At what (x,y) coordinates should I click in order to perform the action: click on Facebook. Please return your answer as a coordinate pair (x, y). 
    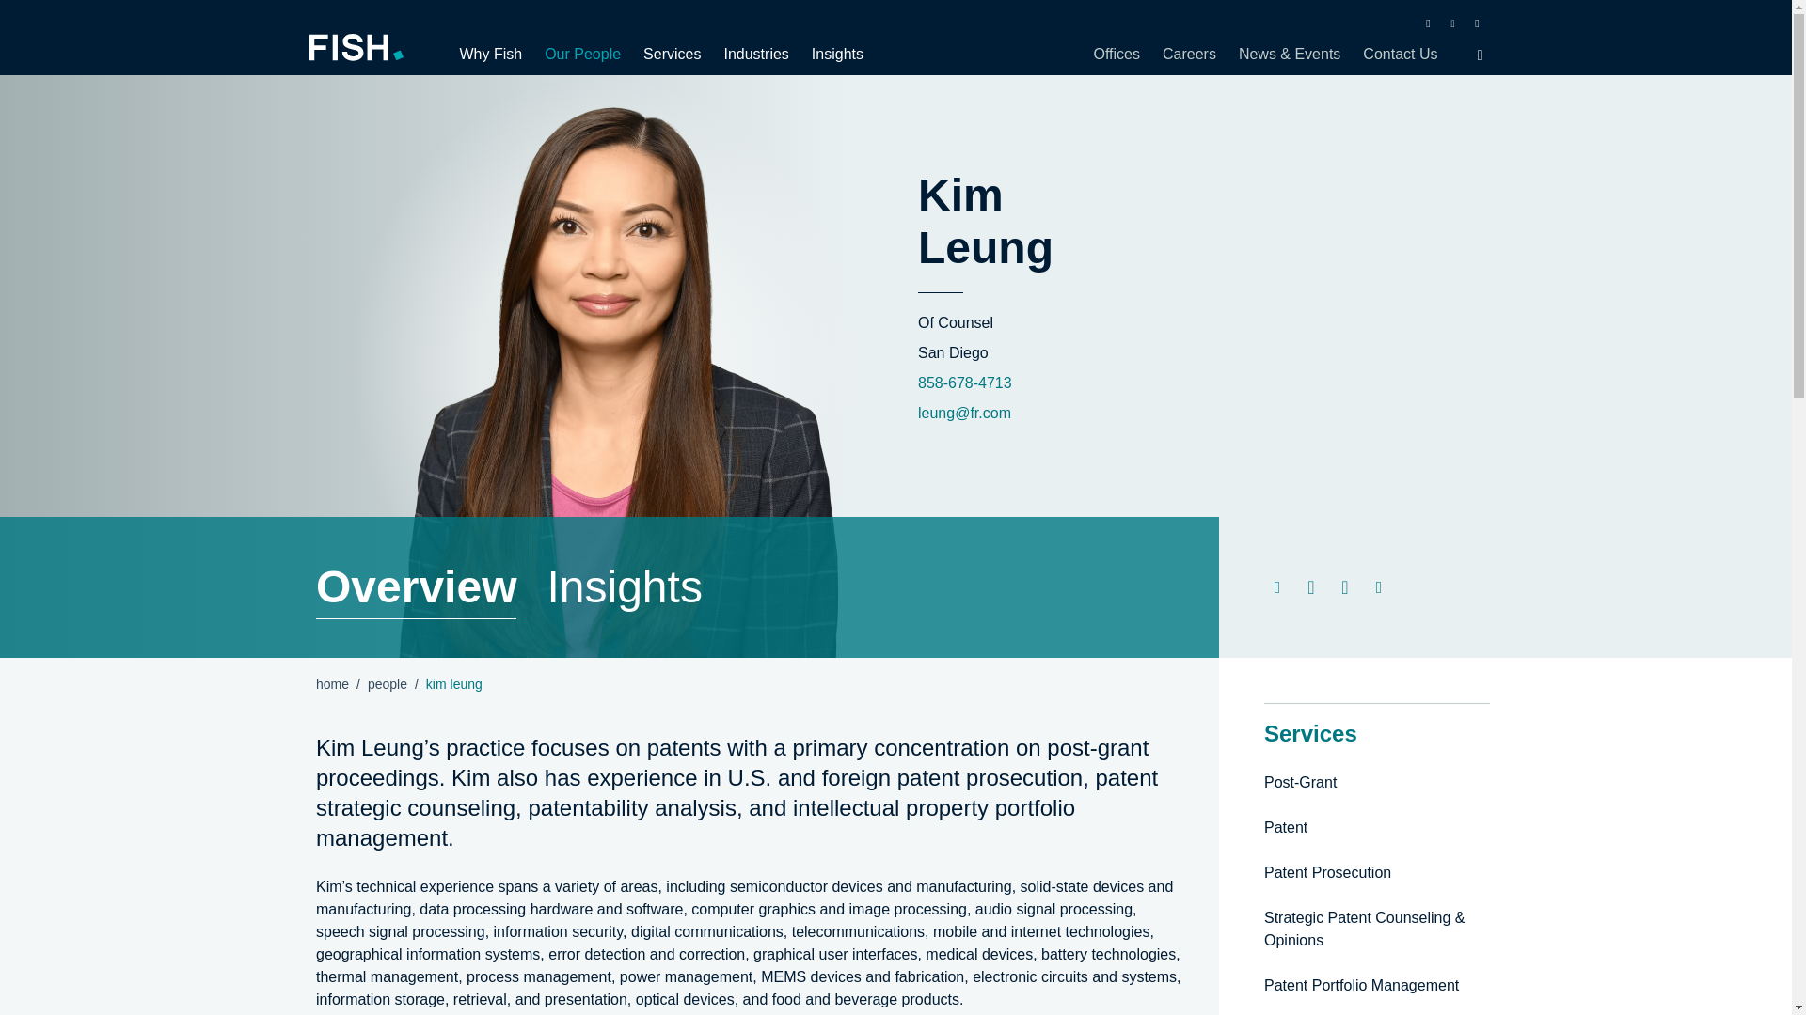
    Looking at the image, I should click on (1428, 23).